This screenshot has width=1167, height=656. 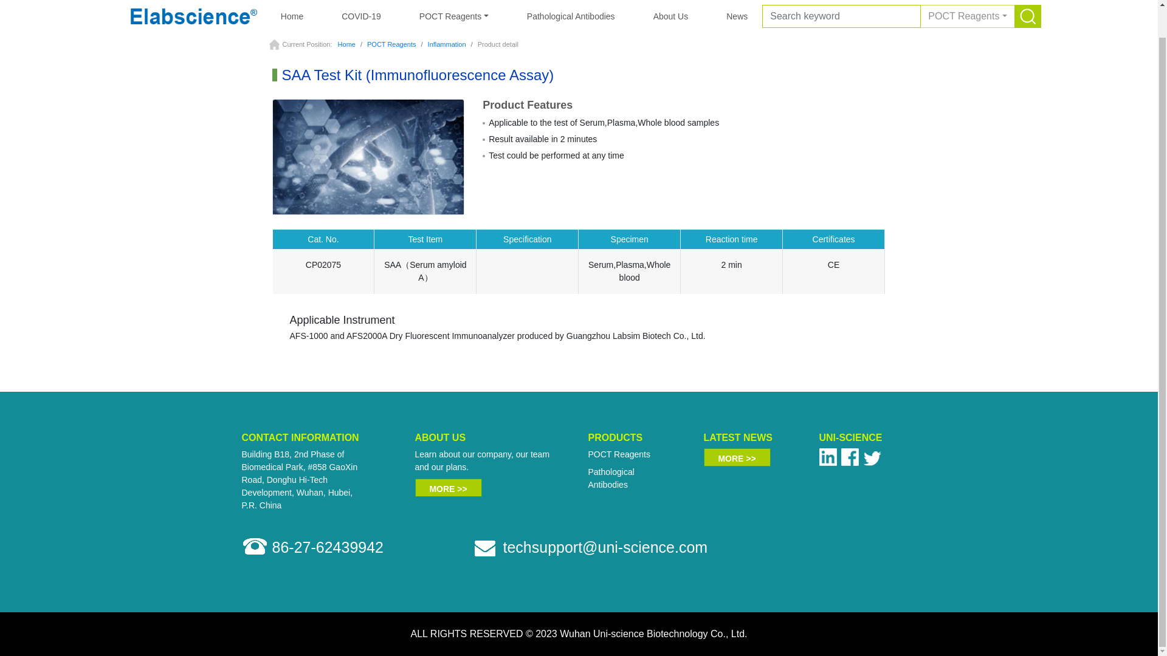 I want to click on POCT Reagents, so click(x=619, y=454).